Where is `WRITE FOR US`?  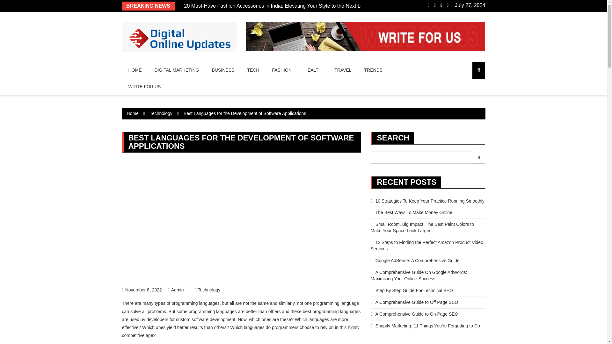
WRITE FOR US is located at coordinates (144, 87).